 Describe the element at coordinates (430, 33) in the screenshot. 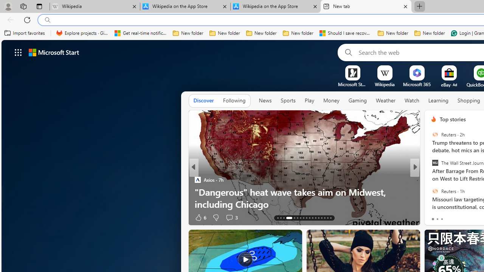

I see `New folder` at that location.